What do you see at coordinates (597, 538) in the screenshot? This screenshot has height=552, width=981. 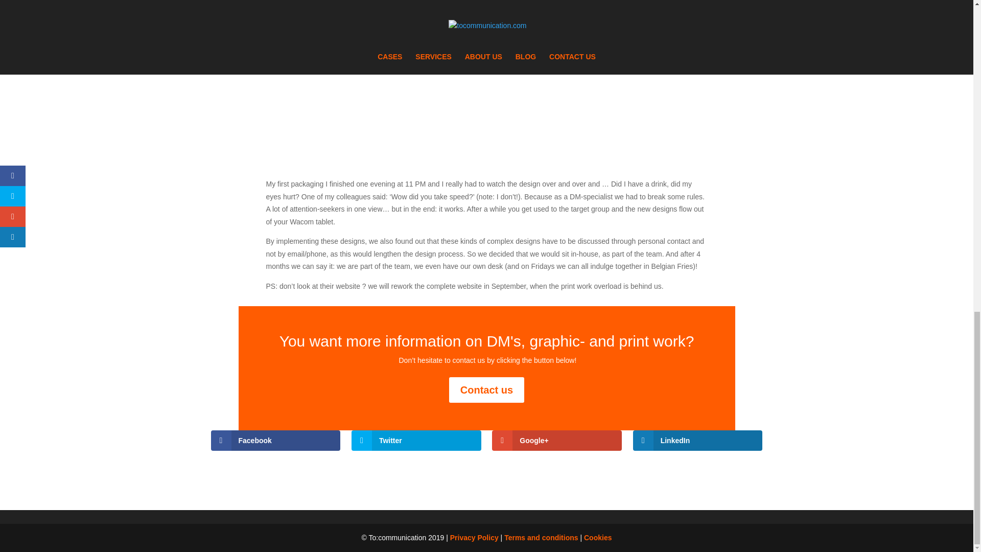 I see `Cookies` at bounding box center [597, 538].